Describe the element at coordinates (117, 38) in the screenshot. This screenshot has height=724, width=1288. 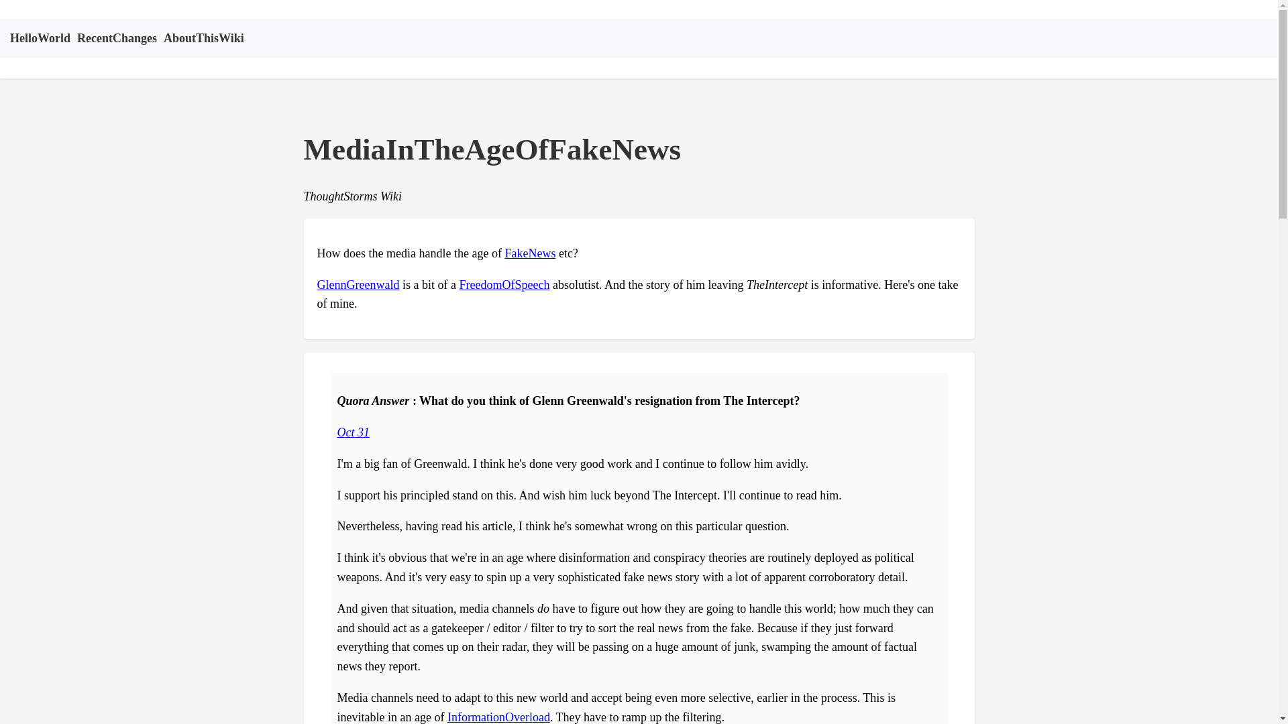
I see `RecentChanges` at that location.